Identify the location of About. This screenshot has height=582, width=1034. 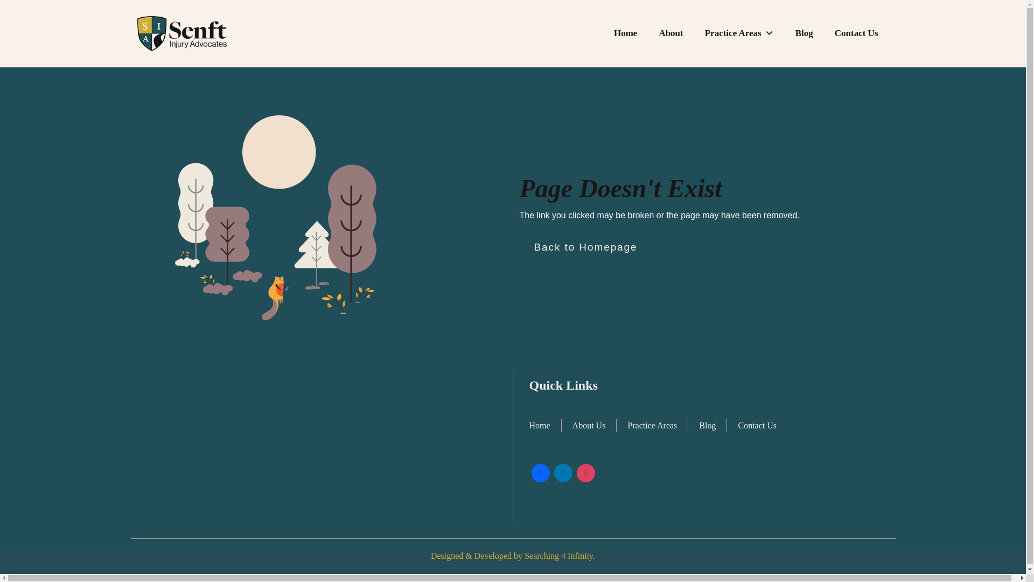
(671, 33).